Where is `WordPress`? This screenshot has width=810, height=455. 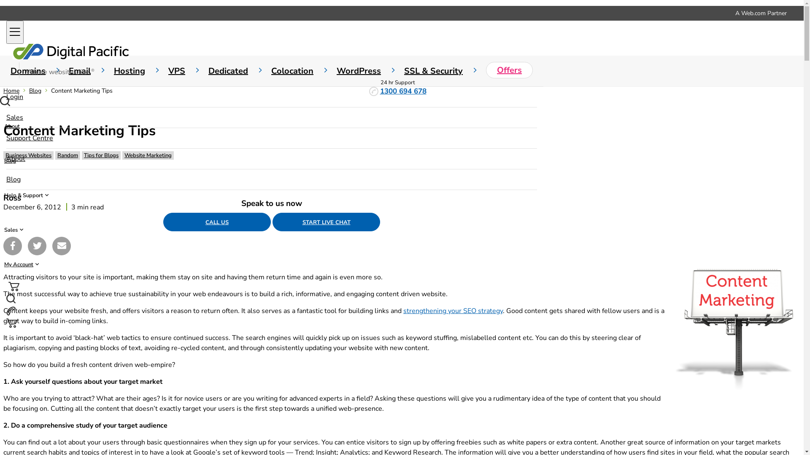 WordPress is located at coordinates (370, 71).